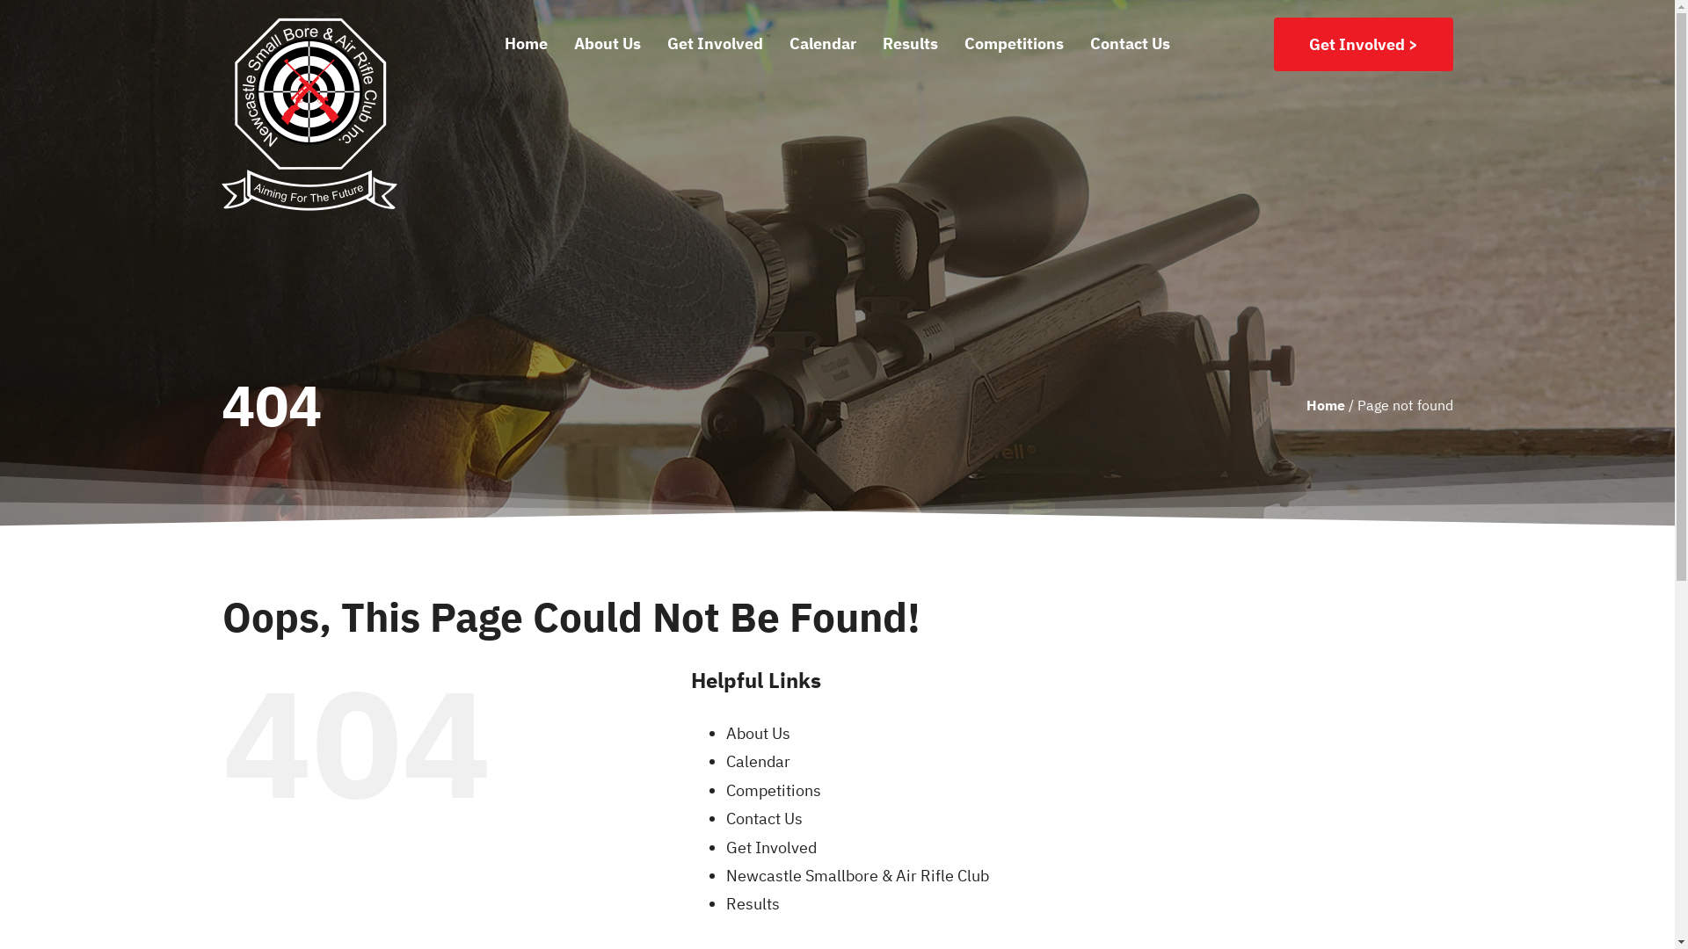 This screenshot has width=1688, height=949. What do you see at coordinates (1131, 44) in the screenshot?
I see `Contact Us` at bounding box center [1131, 44].